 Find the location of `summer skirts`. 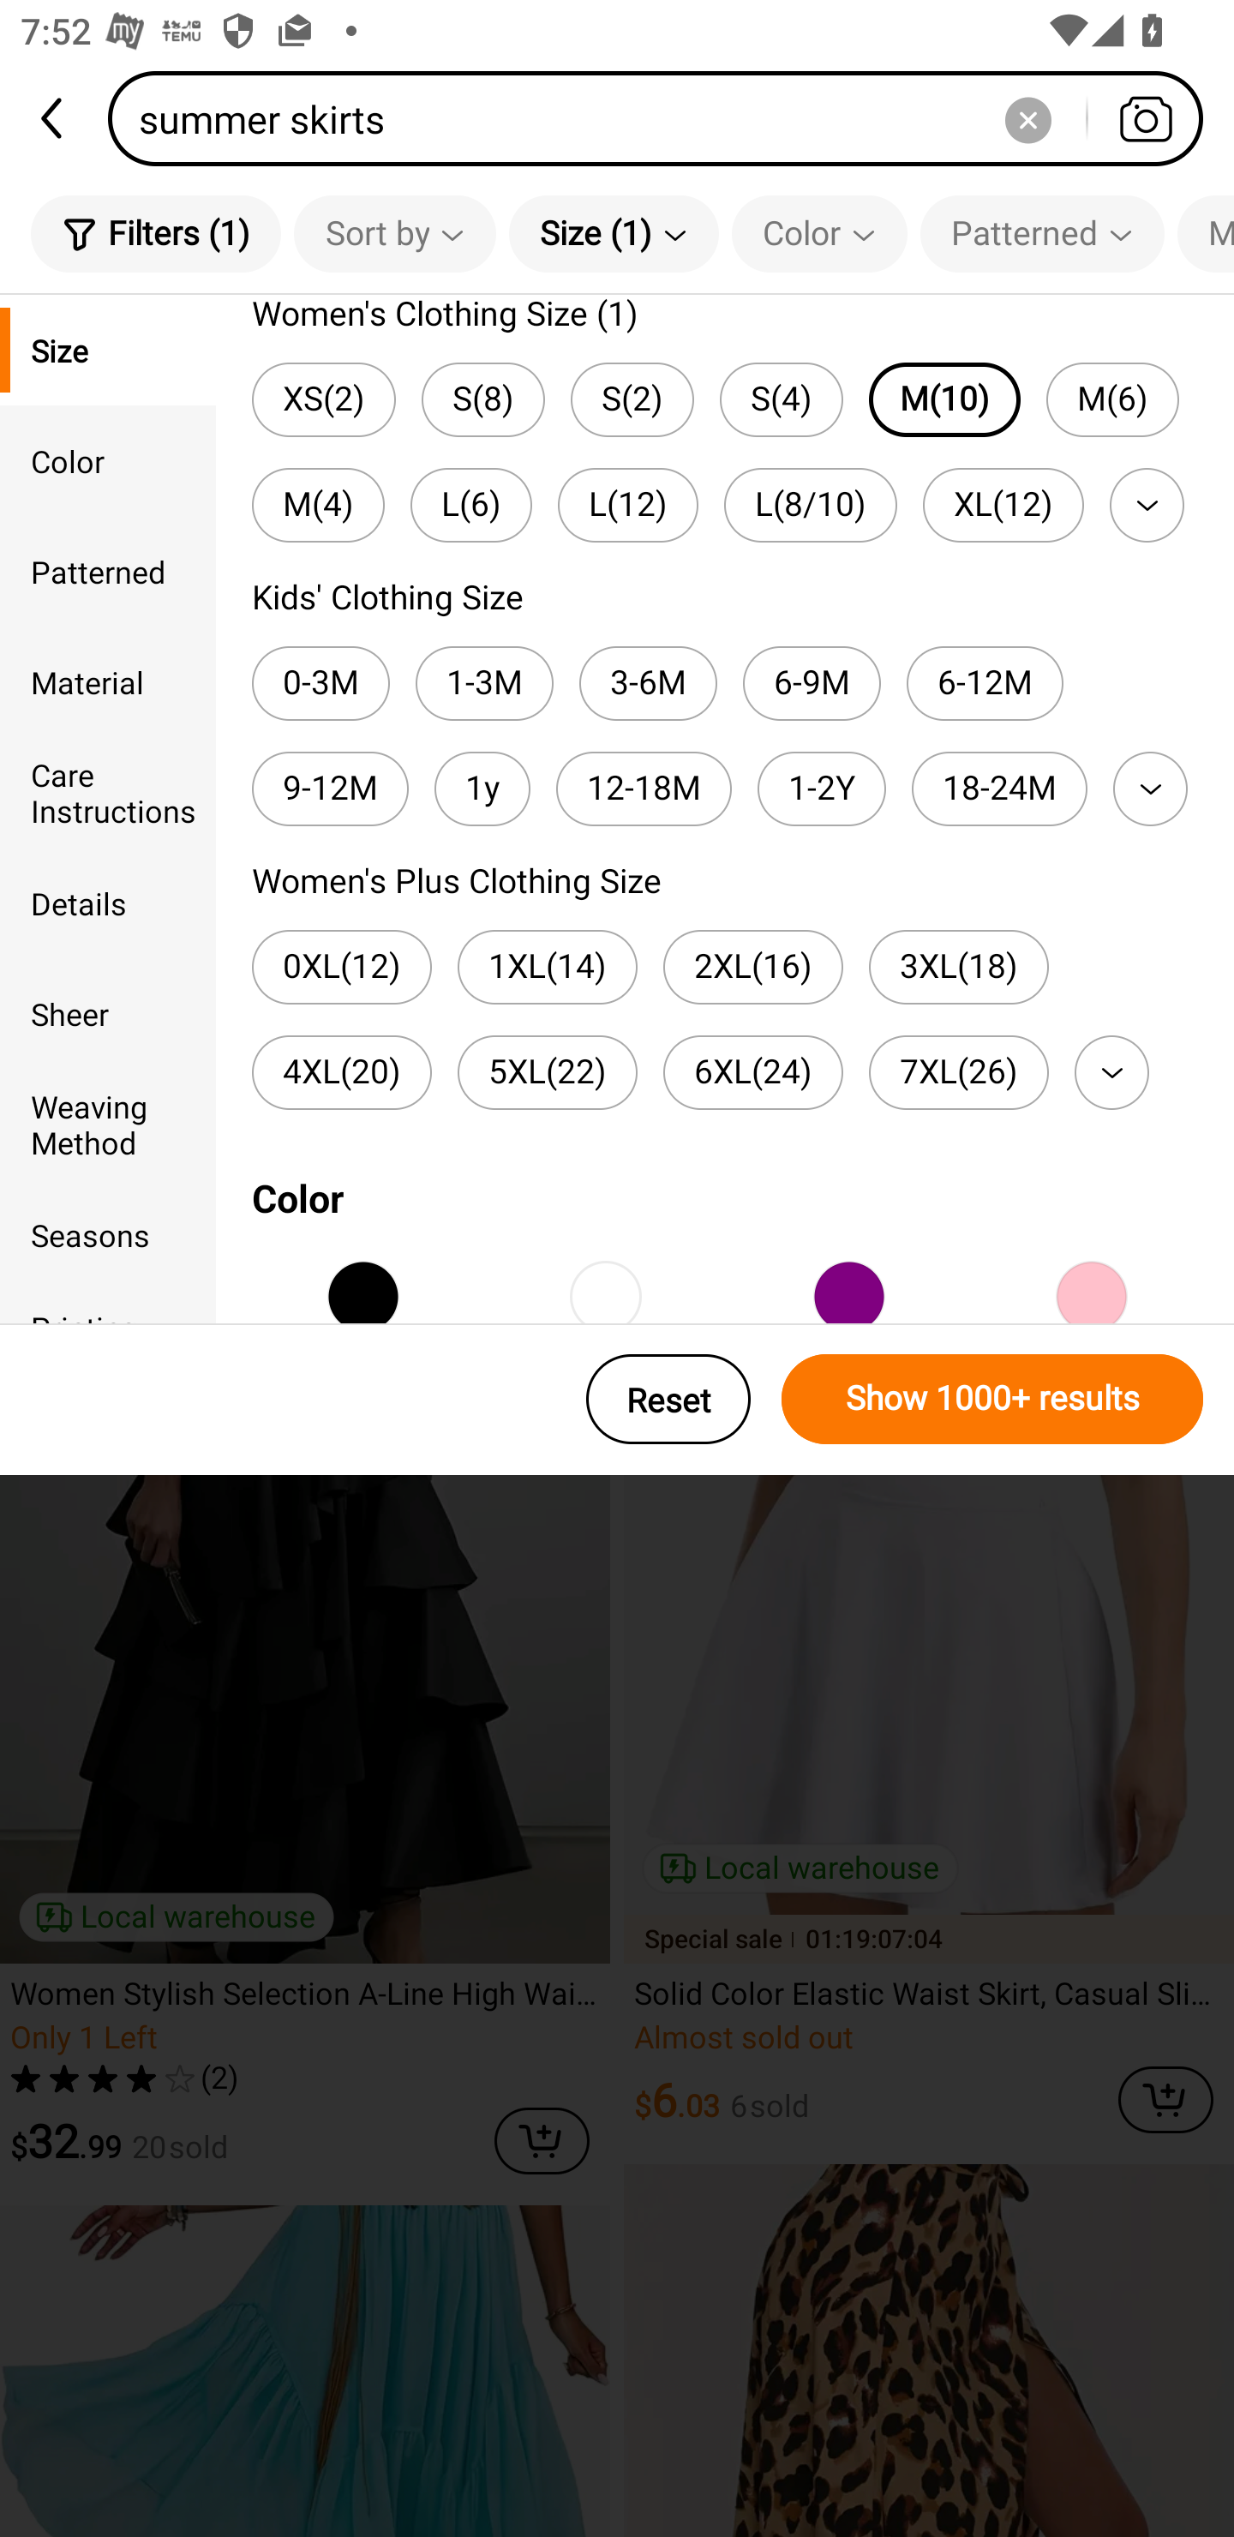

summer skirts is located at coordinates (665, 118).